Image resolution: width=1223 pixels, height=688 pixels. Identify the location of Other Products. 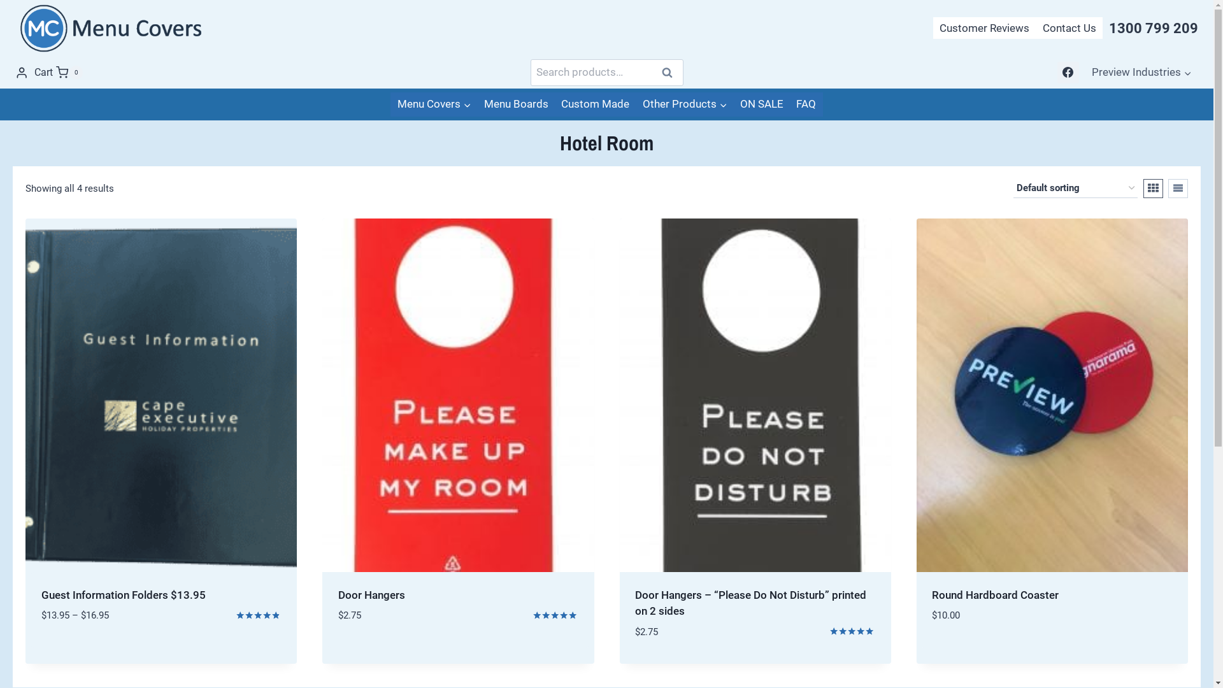
(684, 104).